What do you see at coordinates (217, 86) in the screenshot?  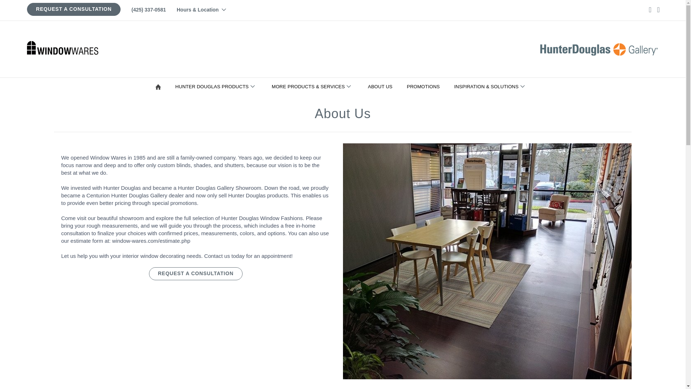 I see `HUNTER DOUGLAS PRODUCTS` at bounding box center [217, 86].